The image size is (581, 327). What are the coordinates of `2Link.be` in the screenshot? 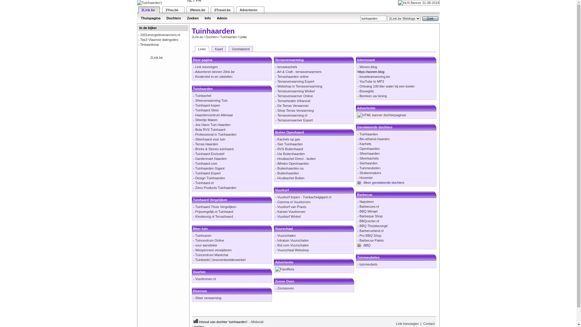 It's located at (198, 37).